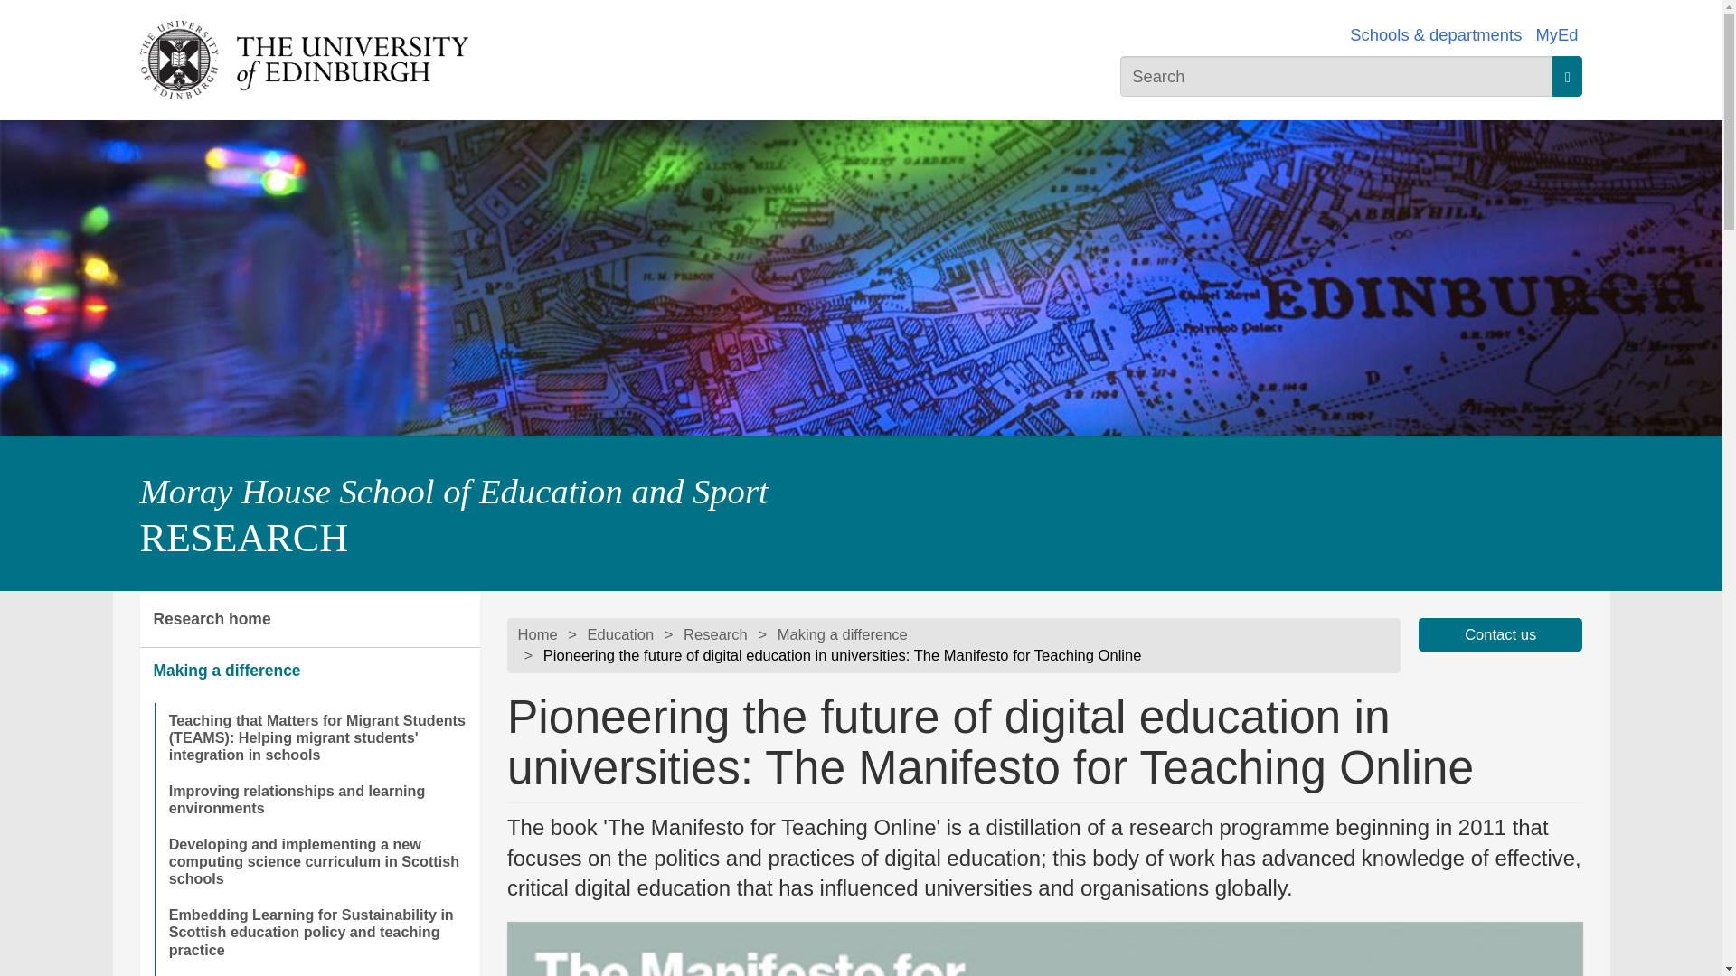 The width and height of the screenshot is (1736, 976). I want to click on RESEARCH, so click(243, 538).